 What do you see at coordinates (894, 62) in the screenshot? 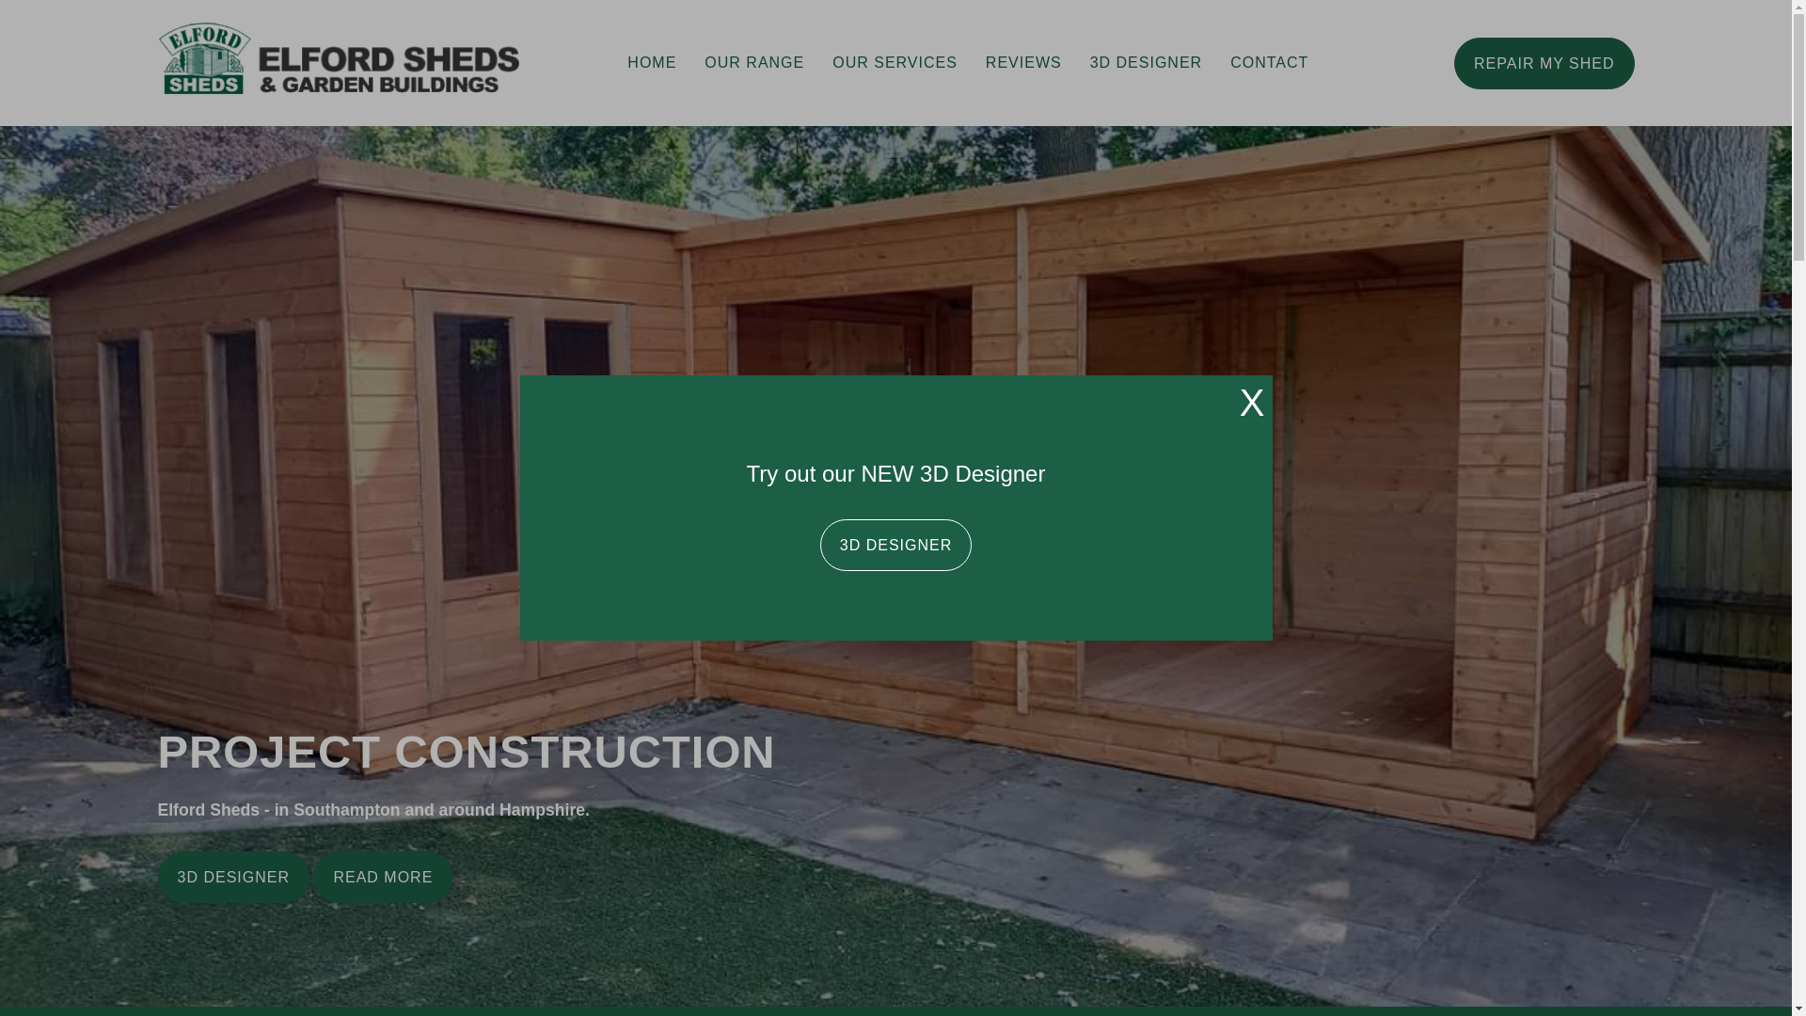
I see `OUR SERVICES` at bounding box center [894, 62].